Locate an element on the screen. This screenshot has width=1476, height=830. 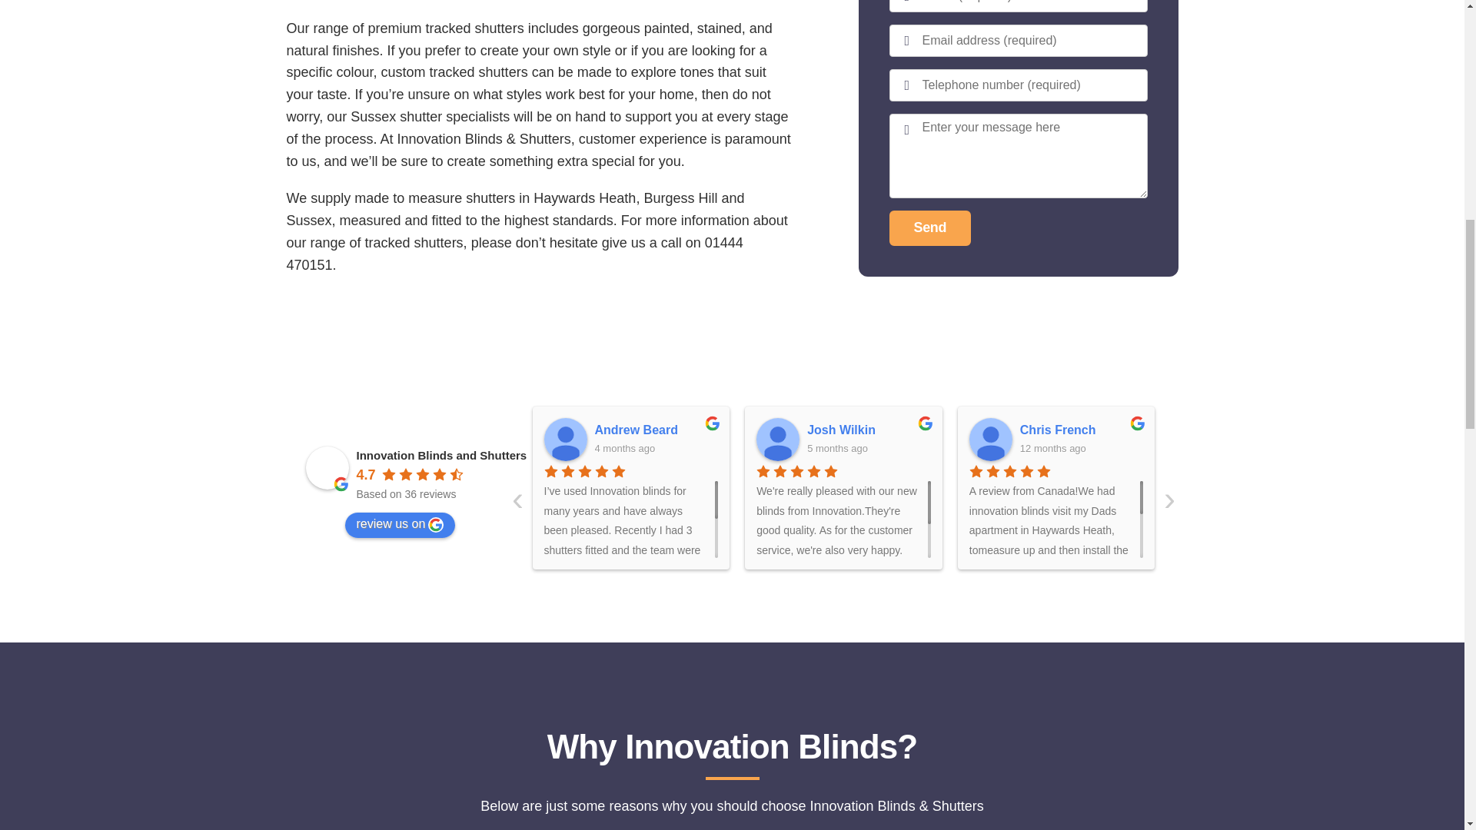
Innovation Blinds and Shutters is located at coordinates (327, 468).